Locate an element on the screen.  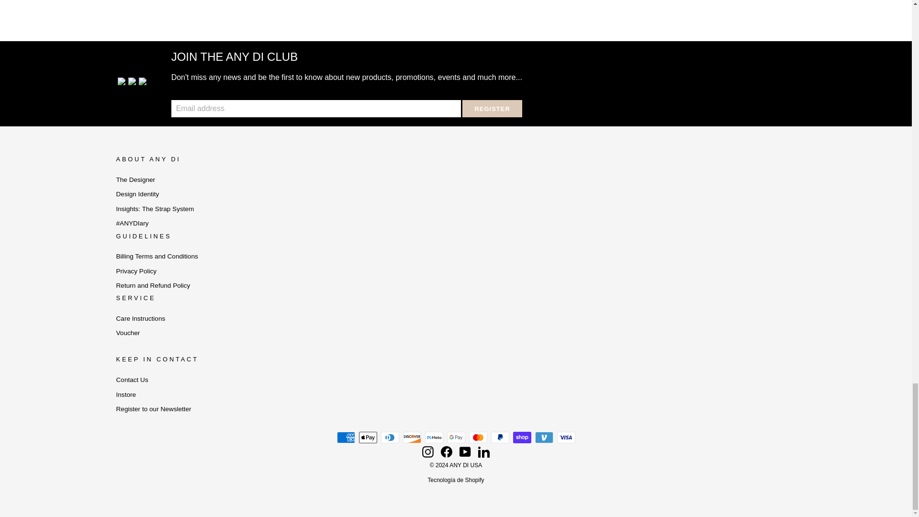
American Express is located at coordinates (346, 437).